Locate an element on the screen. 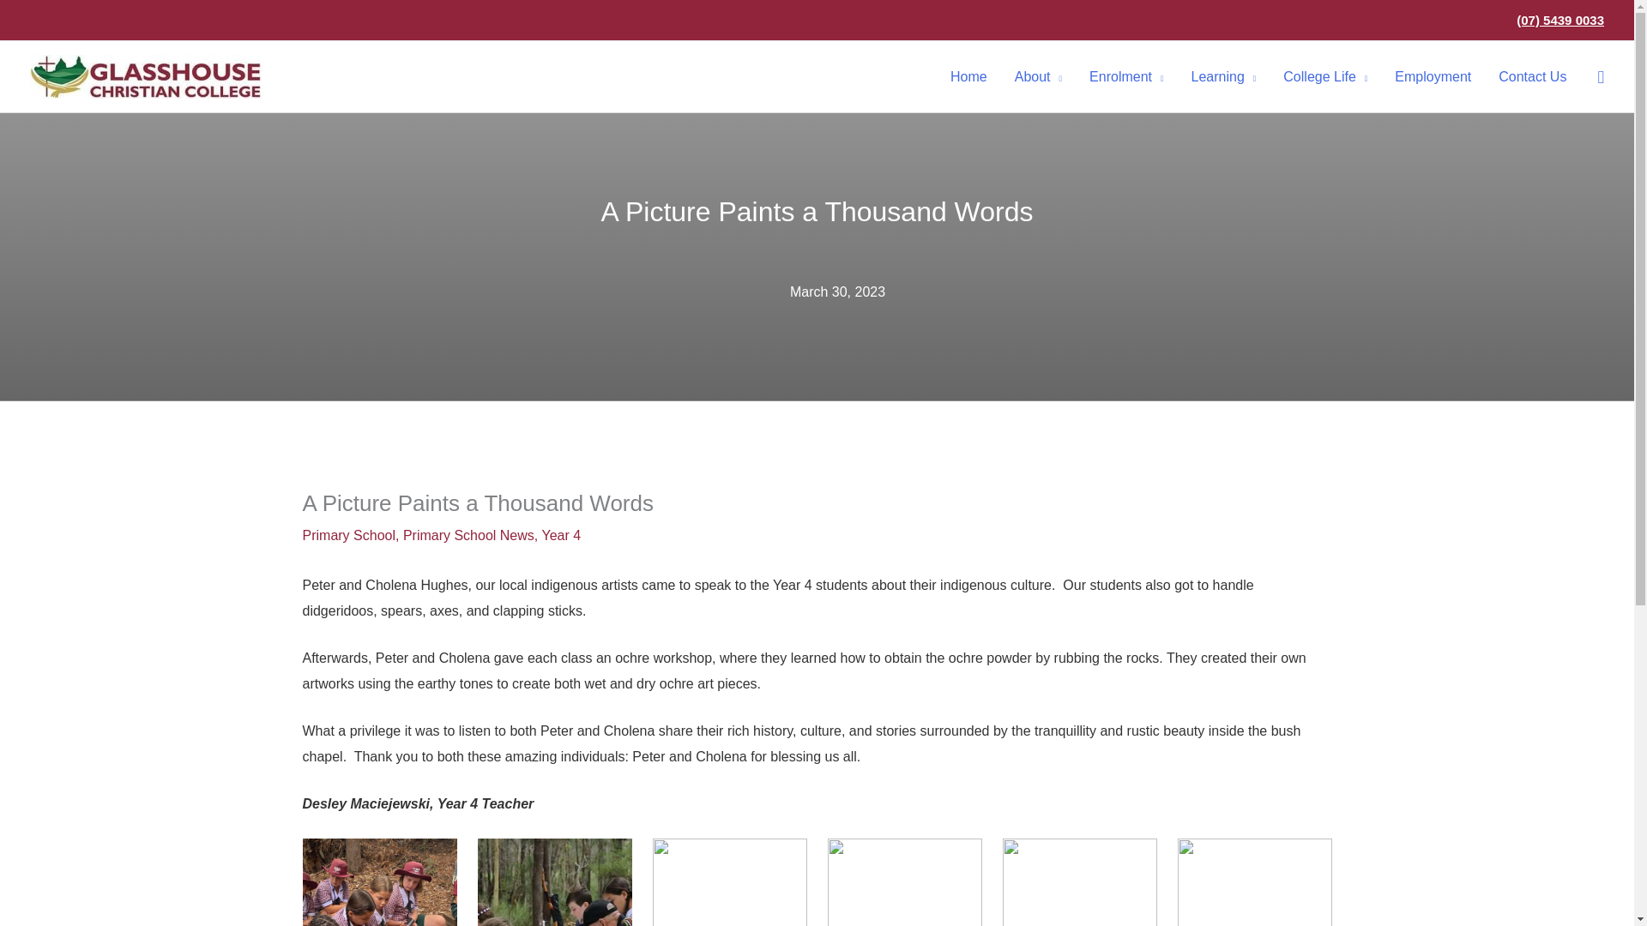 This screenshot has height=926, width=1647. About is located at coordinates (1038, 76).